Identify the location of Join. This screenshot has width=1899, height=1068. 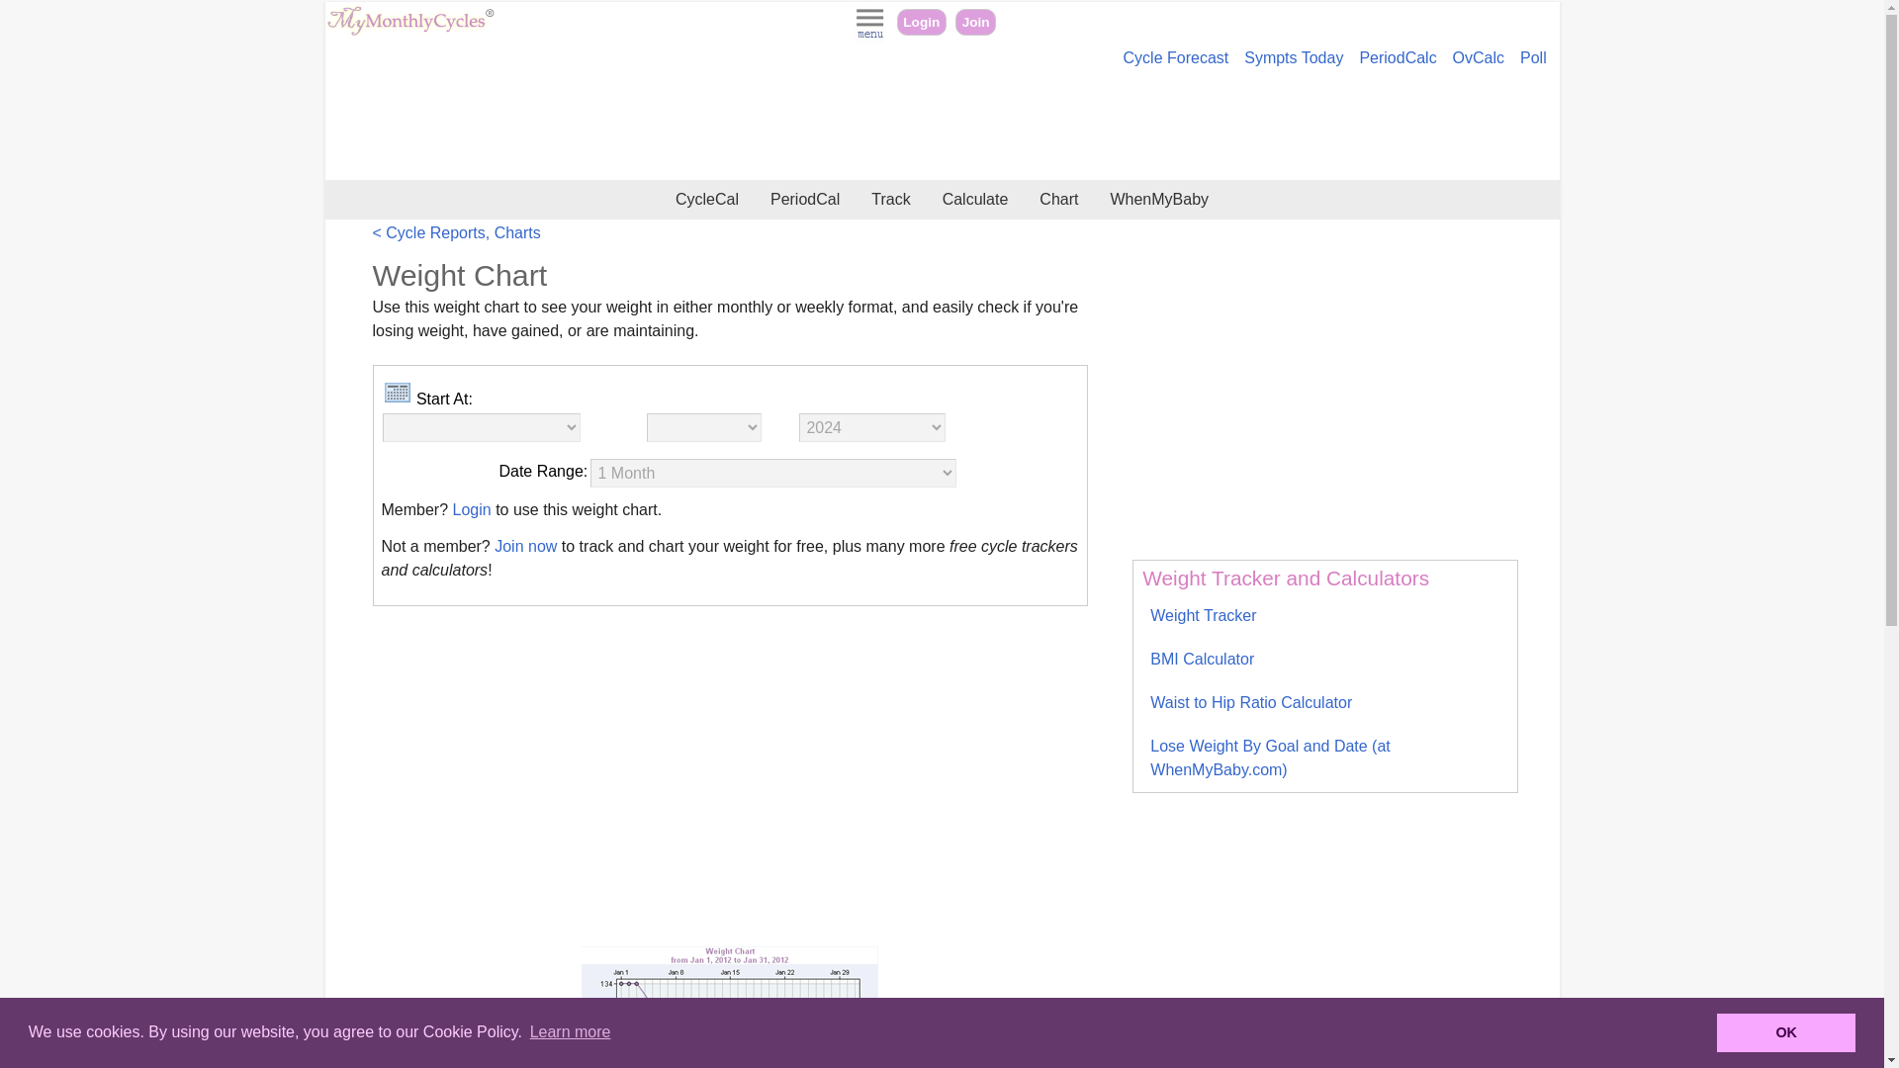
(975, 22).